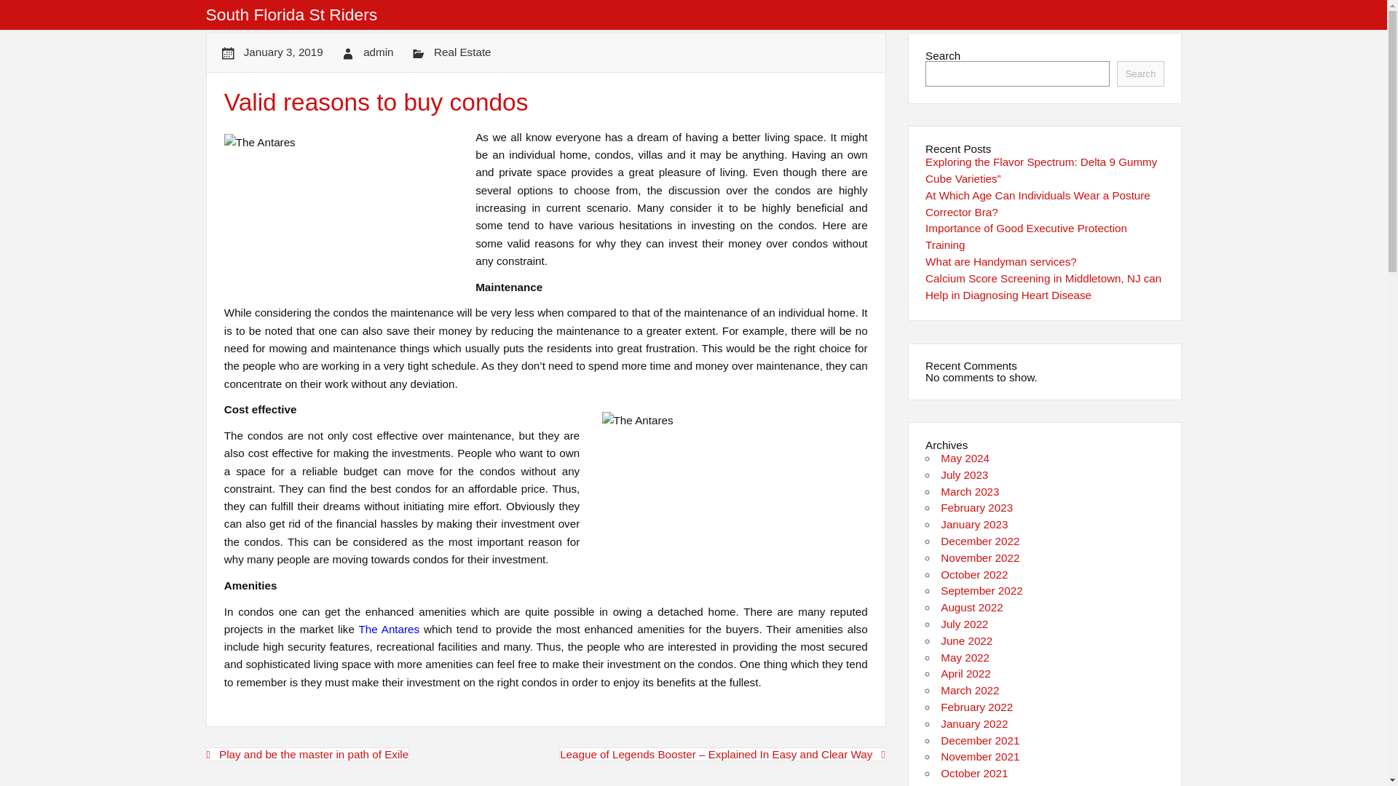 The width and height of the screenshot is (1398, 786). I want to click on December 2022, so click(980, 541).